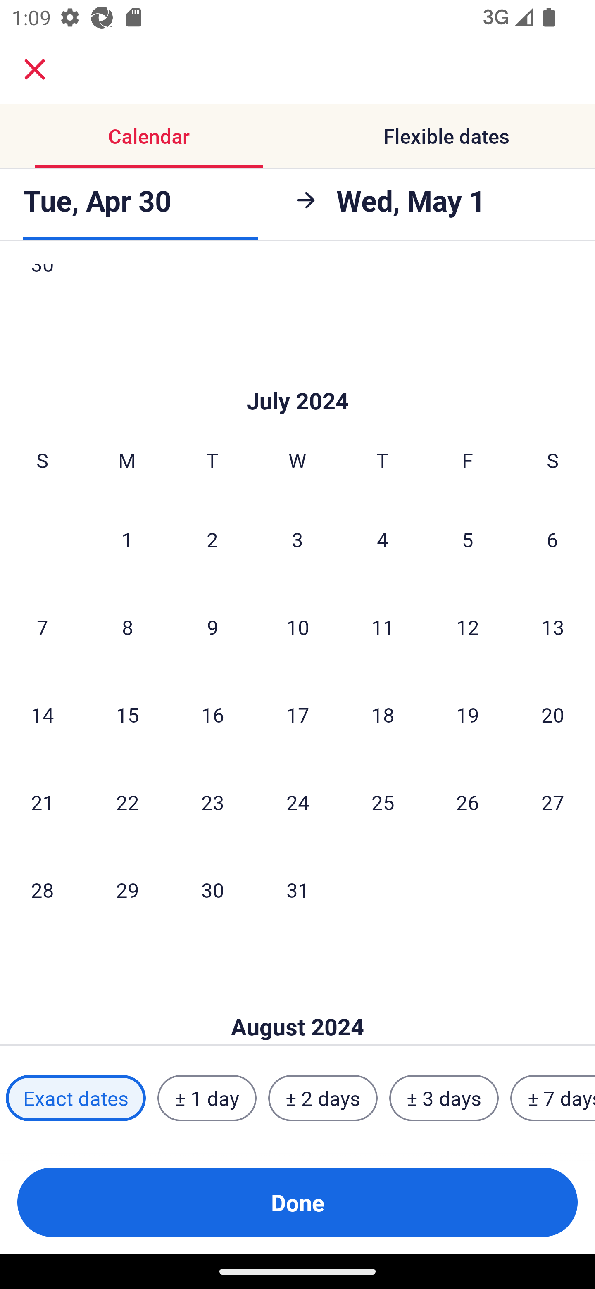 The width and height of the screenshot is (595, 1289). I want to click on 8 Monday, July 8, 2024, so click(127, 627).